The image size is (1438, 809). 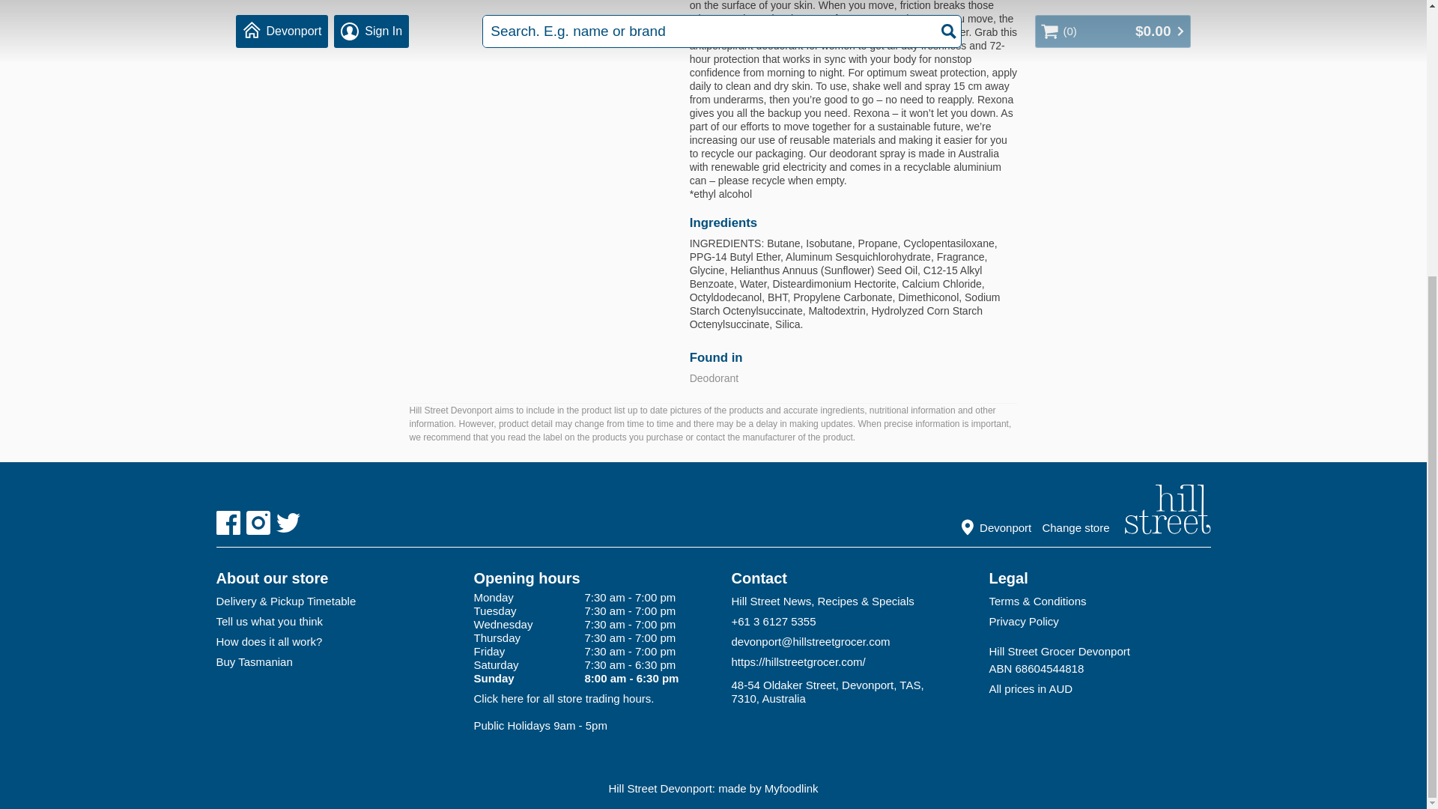 What do you see at coordinates (327, 662) in the screenshot?
I see `Buy Tasmanian` at bounding box center [327, 662].